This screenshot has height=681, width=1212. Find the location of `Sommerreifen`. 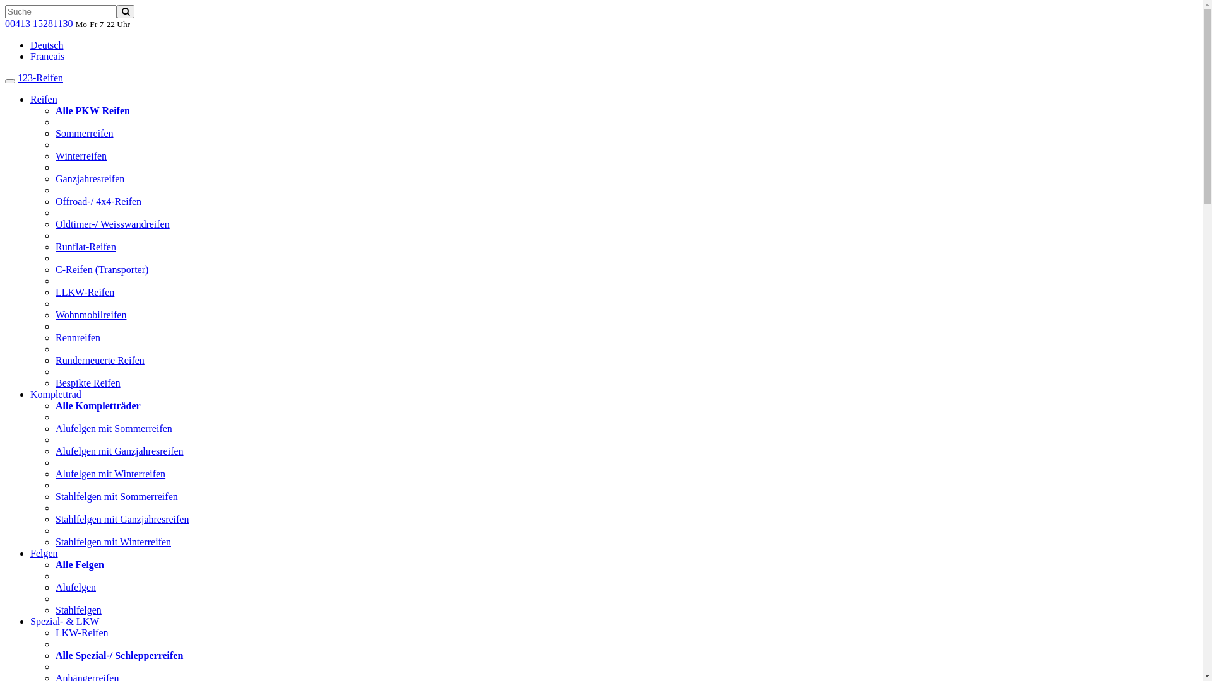

Sommerreifen is located at coordinates (85, 134).